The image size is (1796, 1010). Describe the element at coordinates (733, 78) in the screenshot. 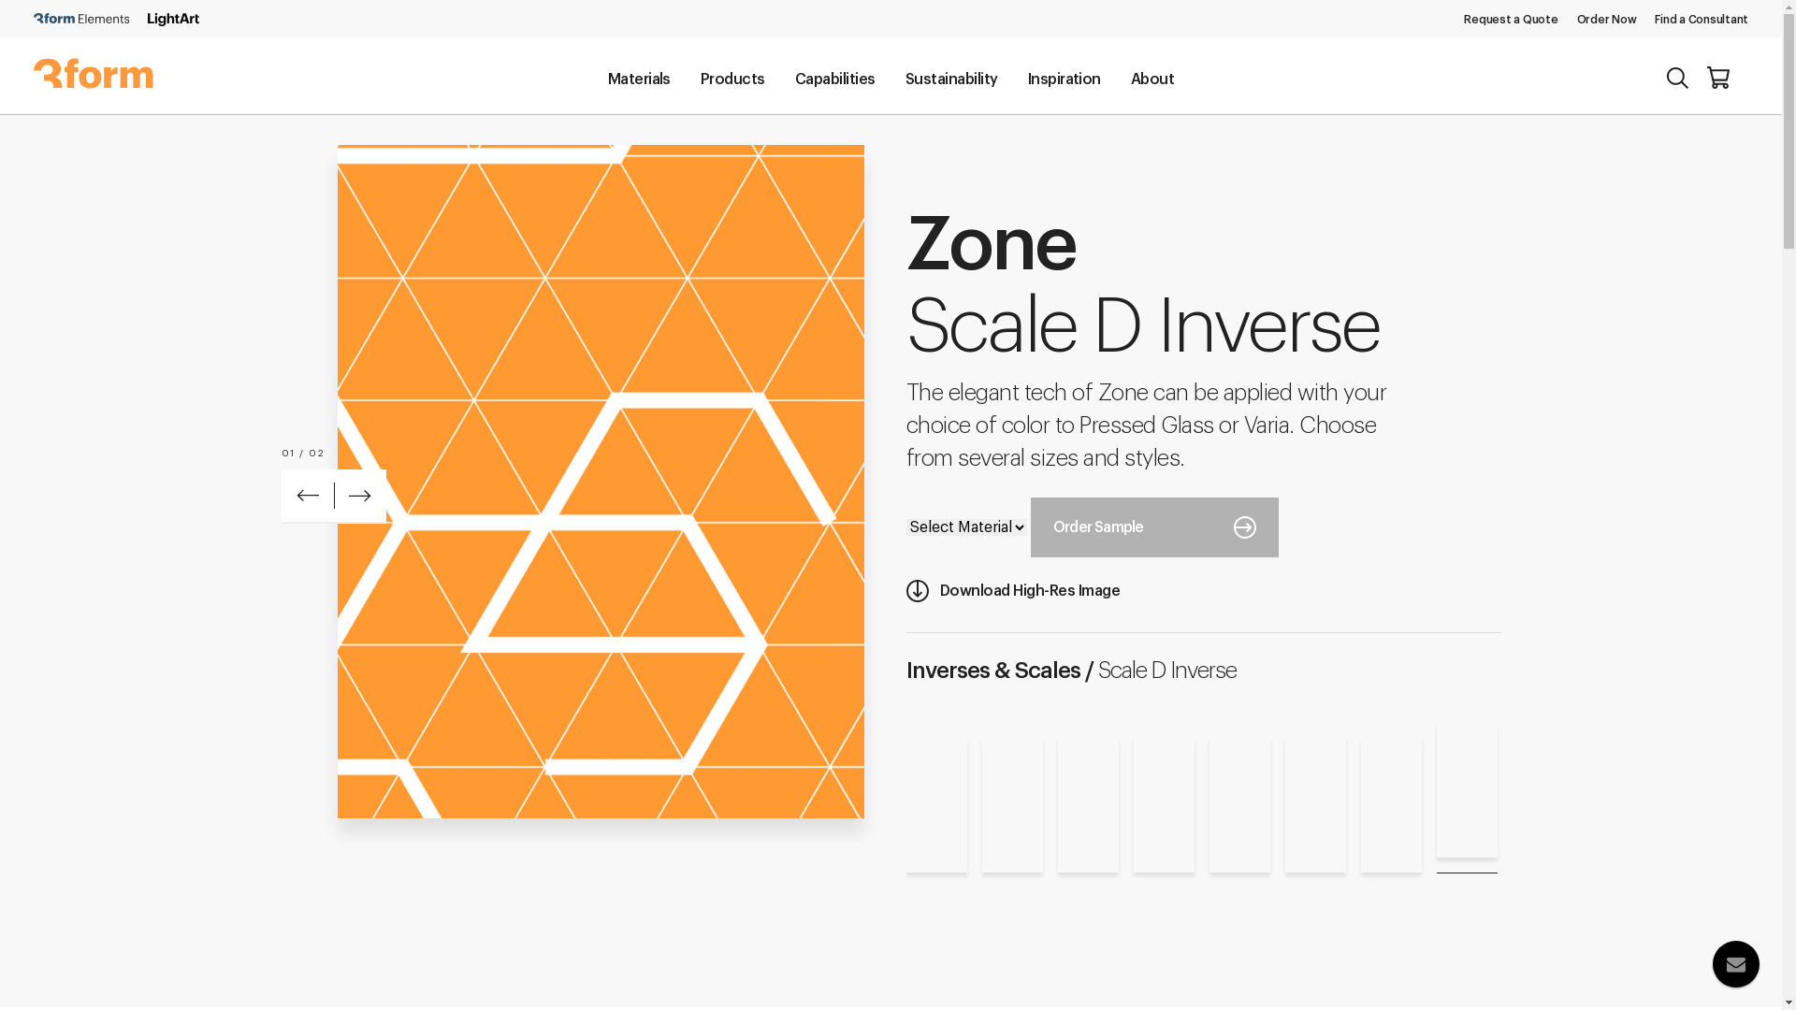

I see `Products` at that location.